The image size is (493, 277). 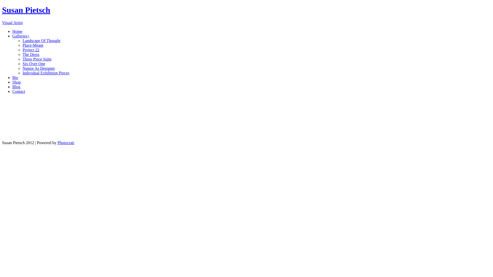 What do you see at coordinates (16, 82) in the screenshot?
I see `Shop` at bounding box center [16, 82].